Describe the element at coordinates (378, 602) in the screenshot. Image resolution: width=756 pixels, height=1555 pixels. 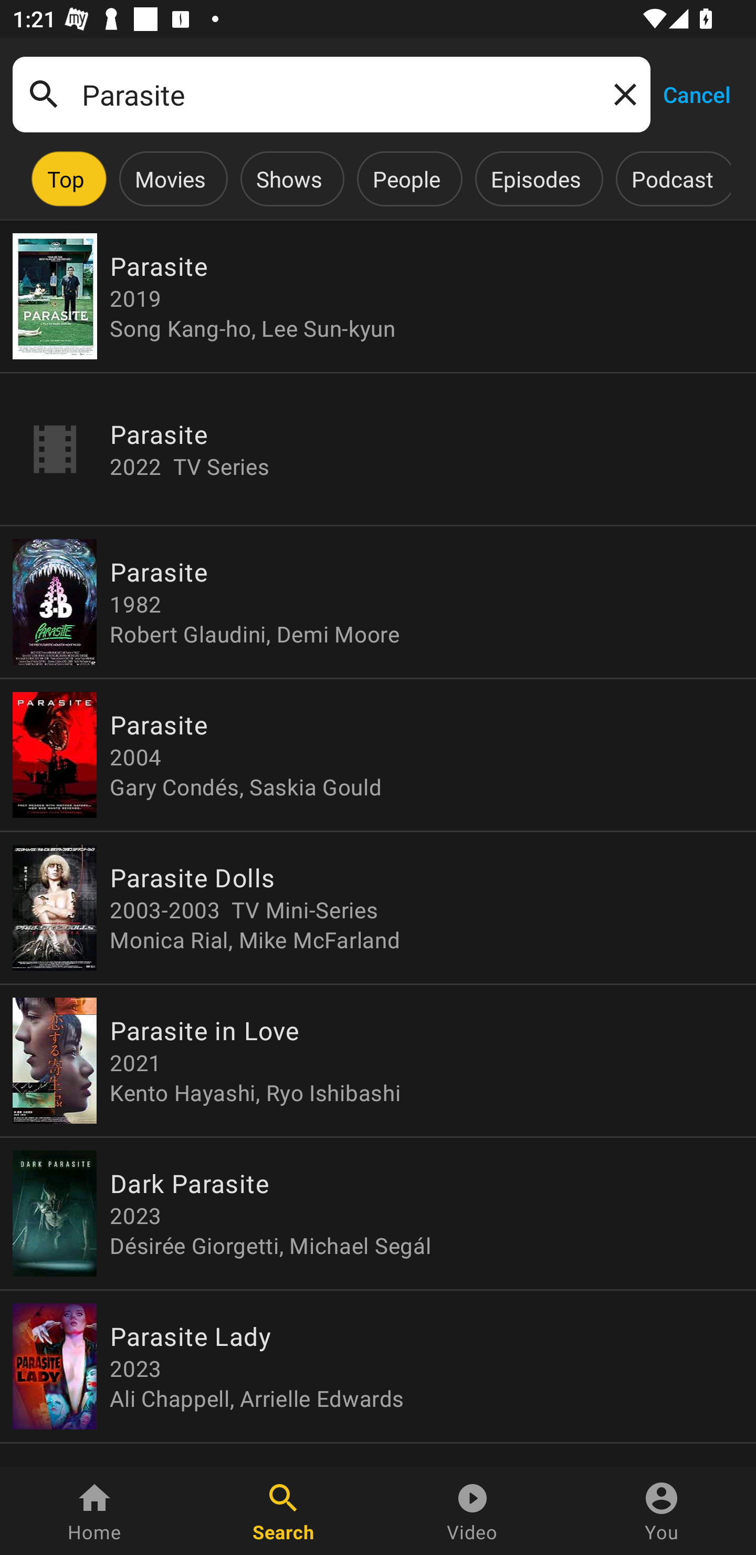
I see `Parasite 1982 Robert Glaudini, Demi Moore` at that location.